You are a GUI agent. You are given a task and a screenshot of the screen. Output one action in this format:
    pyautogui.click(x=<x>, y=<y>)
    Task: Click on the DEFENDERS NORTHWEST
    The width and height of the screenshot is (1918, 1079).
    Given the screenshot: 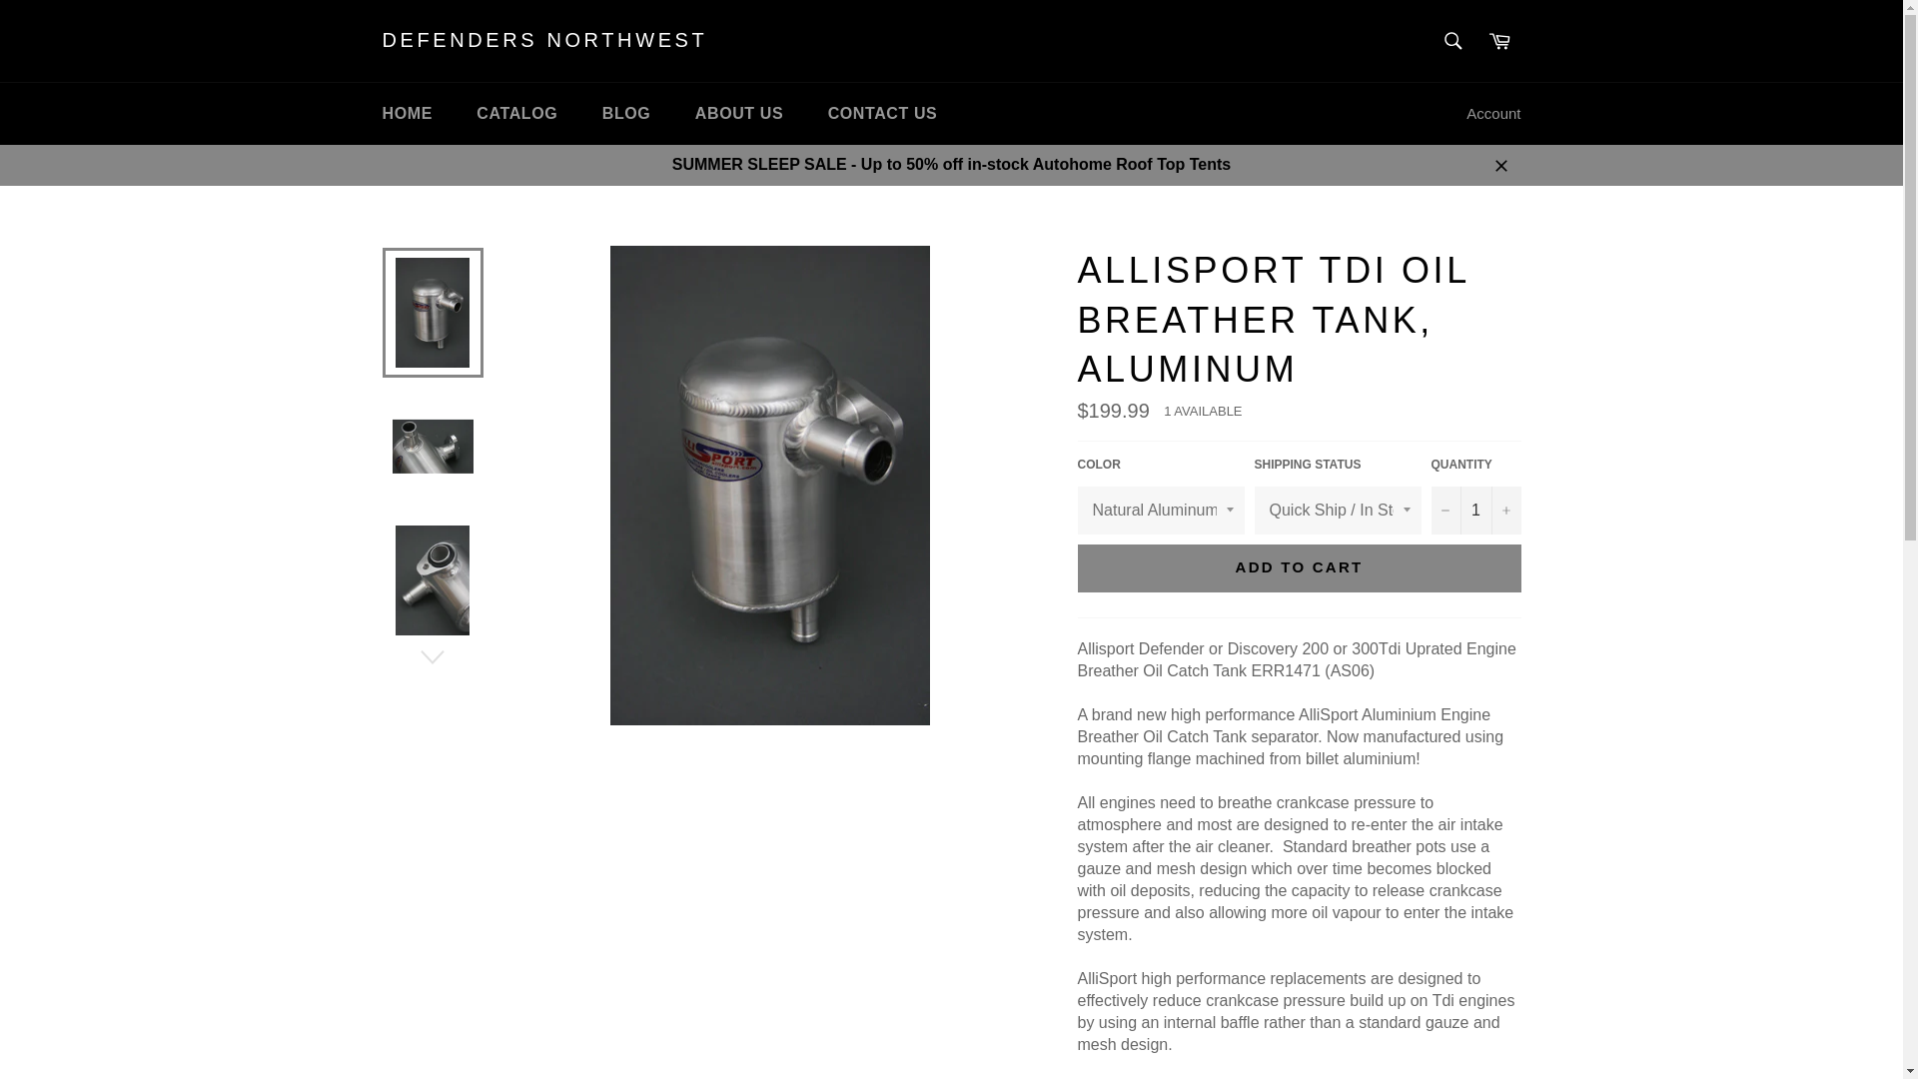 What is the action you would take?
    pyautogui.click(x=544, y=41)
    